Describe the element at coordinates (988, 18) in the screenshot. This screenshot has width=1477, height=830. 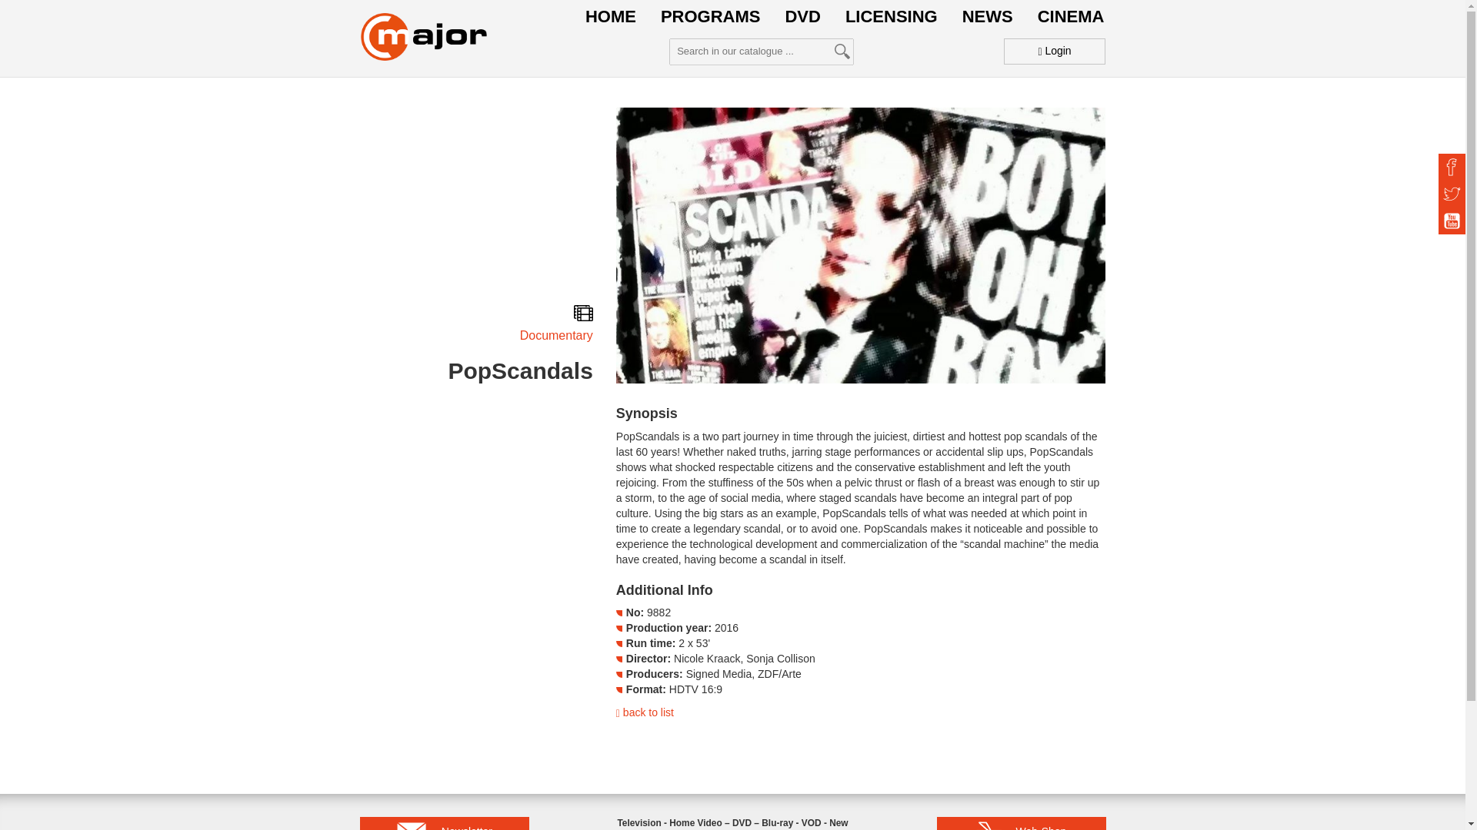
I see `News` at that location.